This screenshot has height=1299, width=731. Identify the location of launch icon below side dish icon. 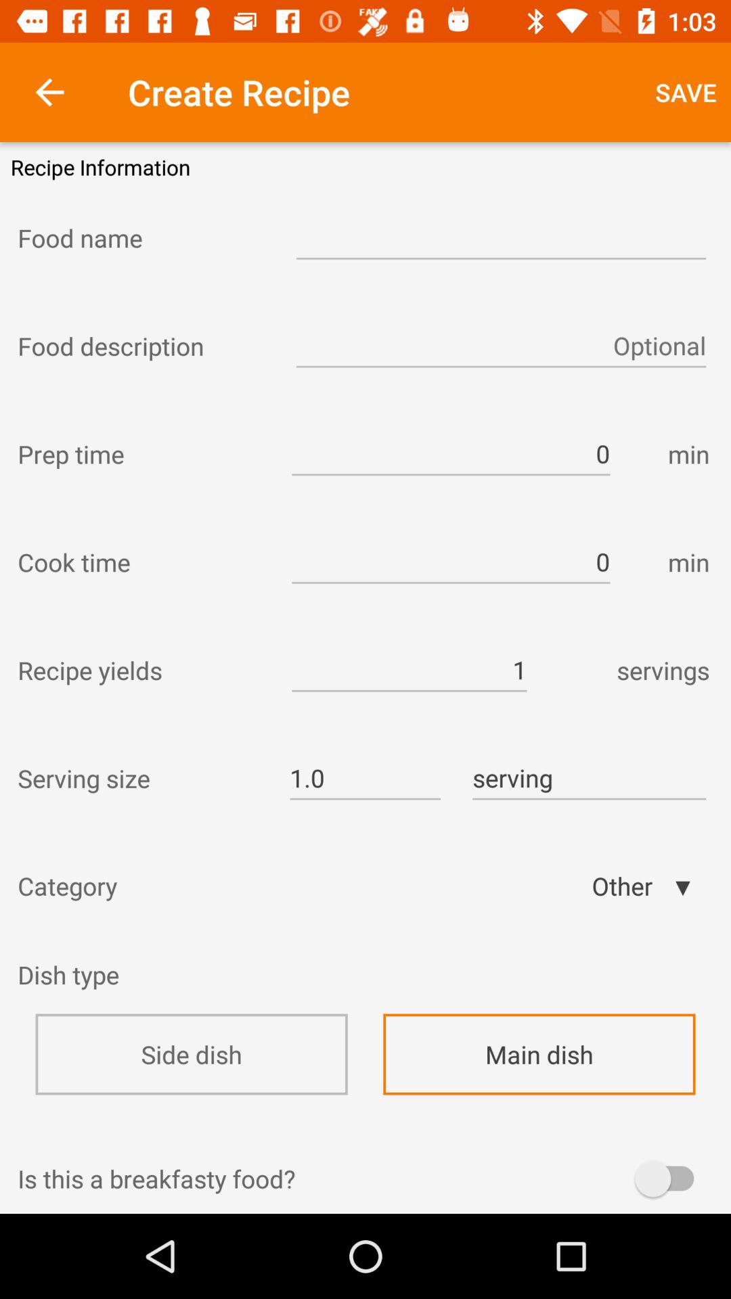
(365, 1135).